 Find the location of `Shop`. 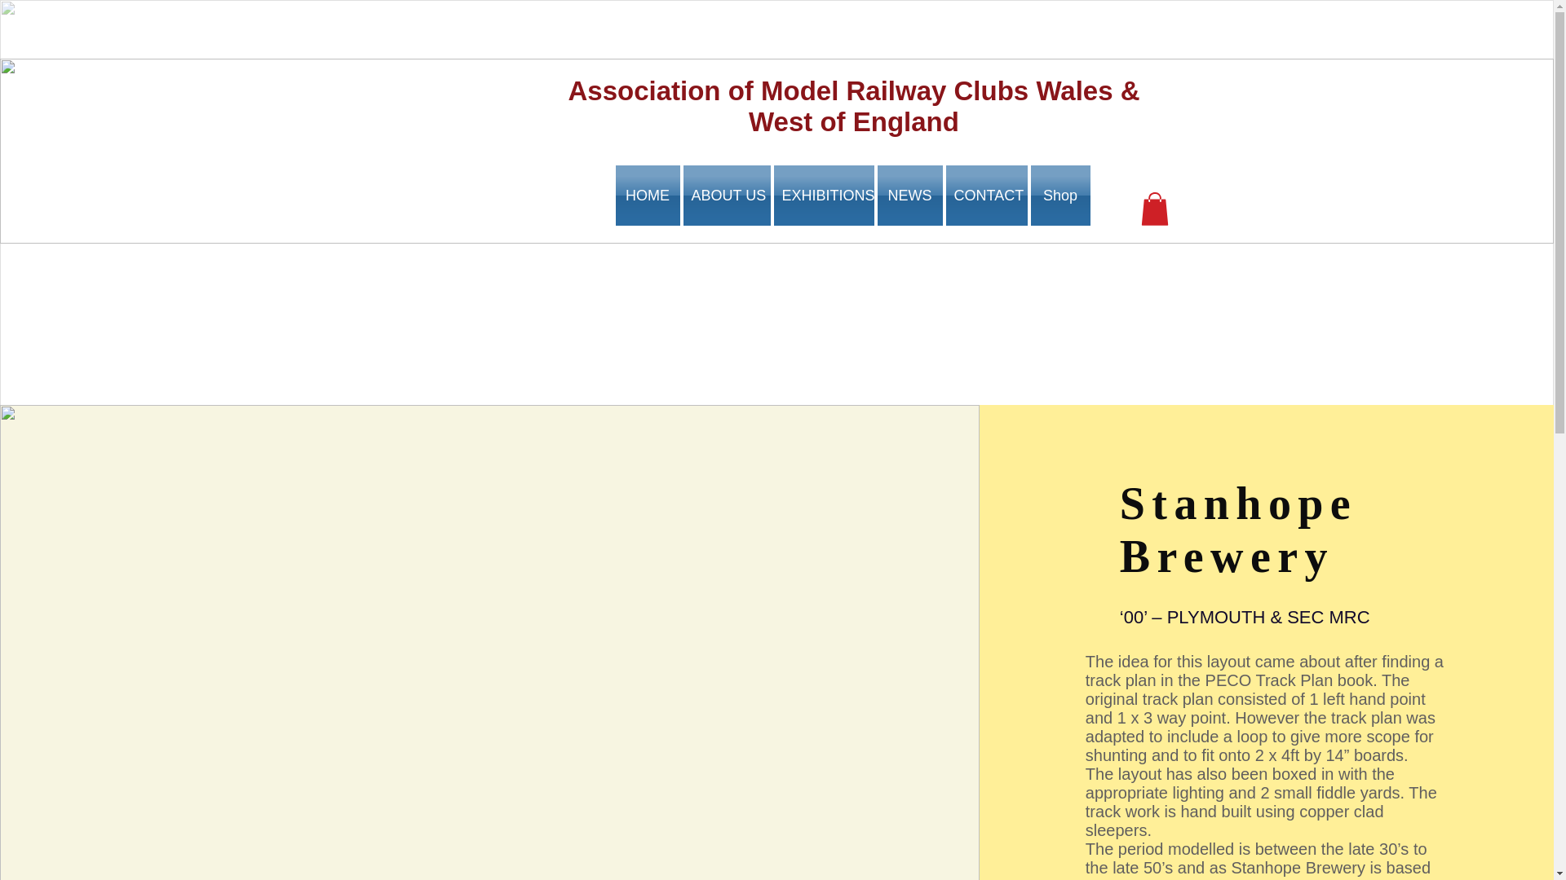

Shop is located at coordinates (1059, 196).